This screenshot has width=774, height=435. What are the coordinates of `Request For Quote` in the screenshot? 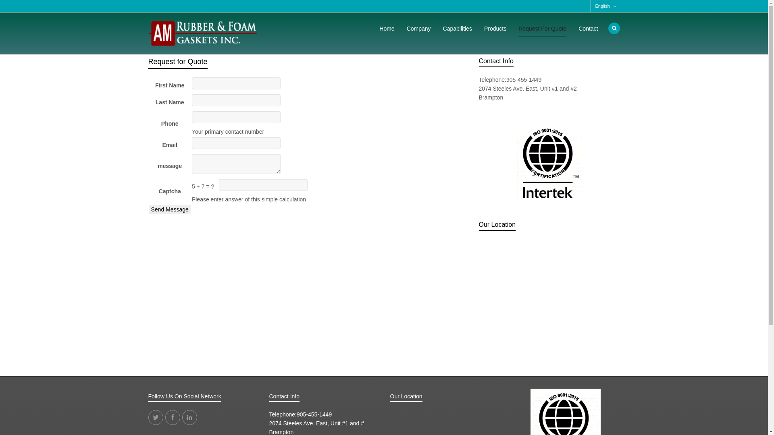 It's located at (543, 29).